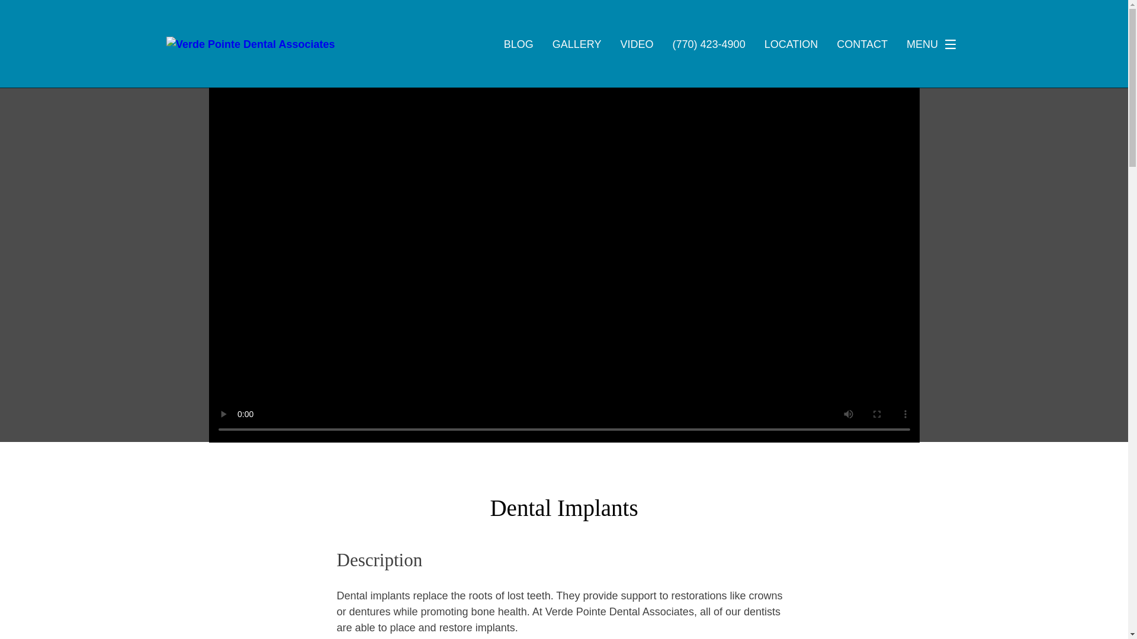  What do you see at coordinates (862, 44) in the screenshot?
I see `CONTACT` at bounding box center [862, 44].